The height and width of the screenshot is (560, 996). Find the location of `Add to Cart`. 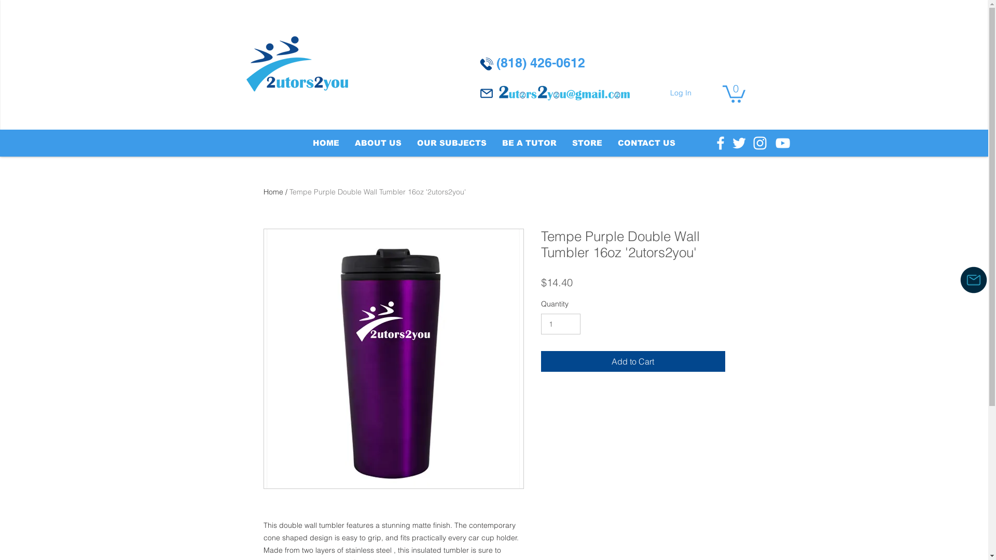

Add to Cart is located at coordinates (633, 361).